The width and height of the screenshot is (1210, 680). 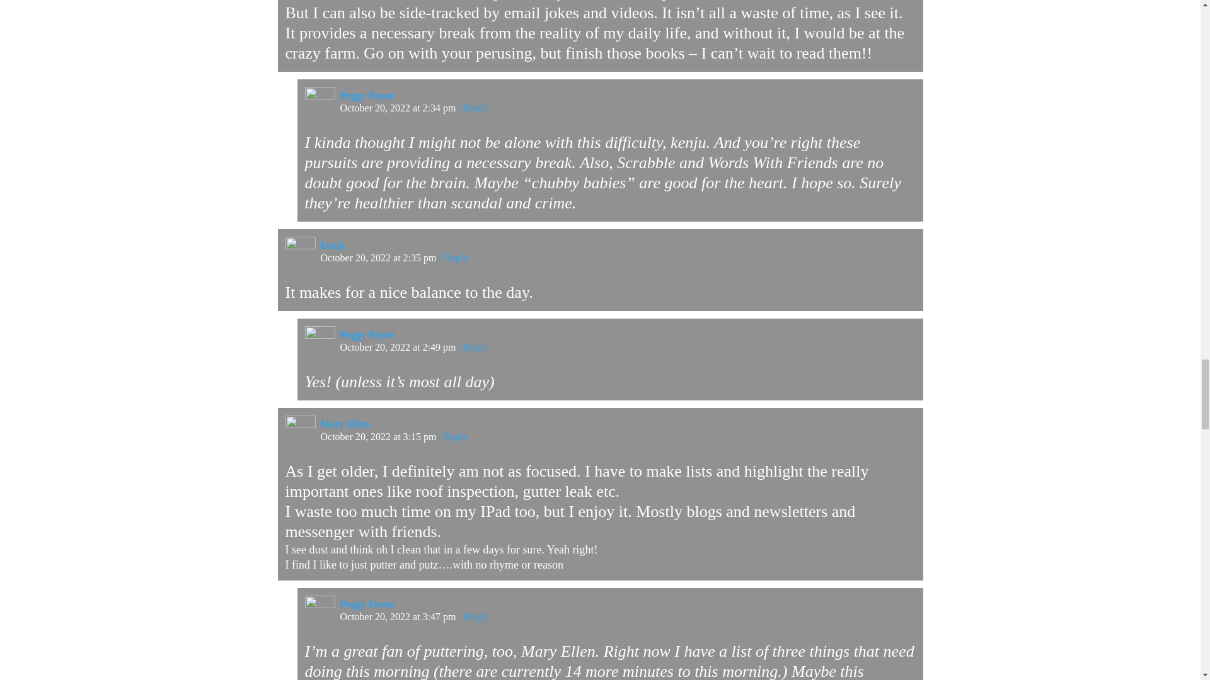 I want to click on Reply, so click(x=473, y=616).